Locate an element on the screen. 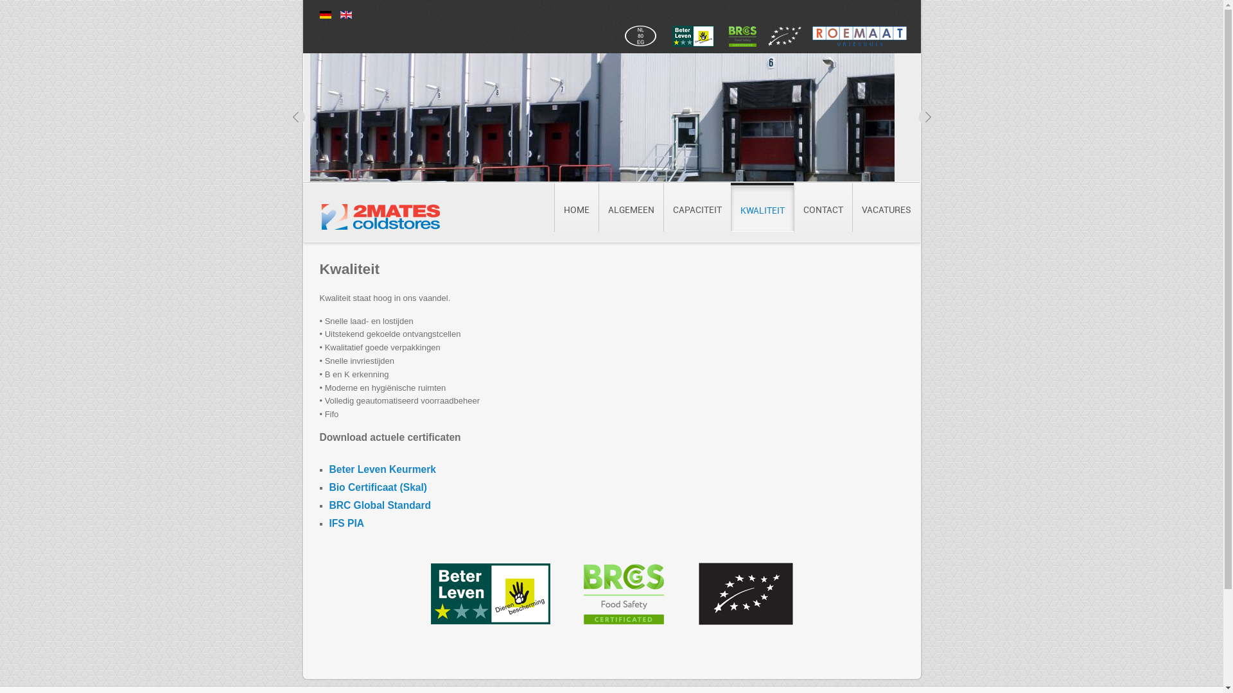 This screenshot has height=693, width=1233. Beter Leven Keurmerk is located at coordinates (382, 470).